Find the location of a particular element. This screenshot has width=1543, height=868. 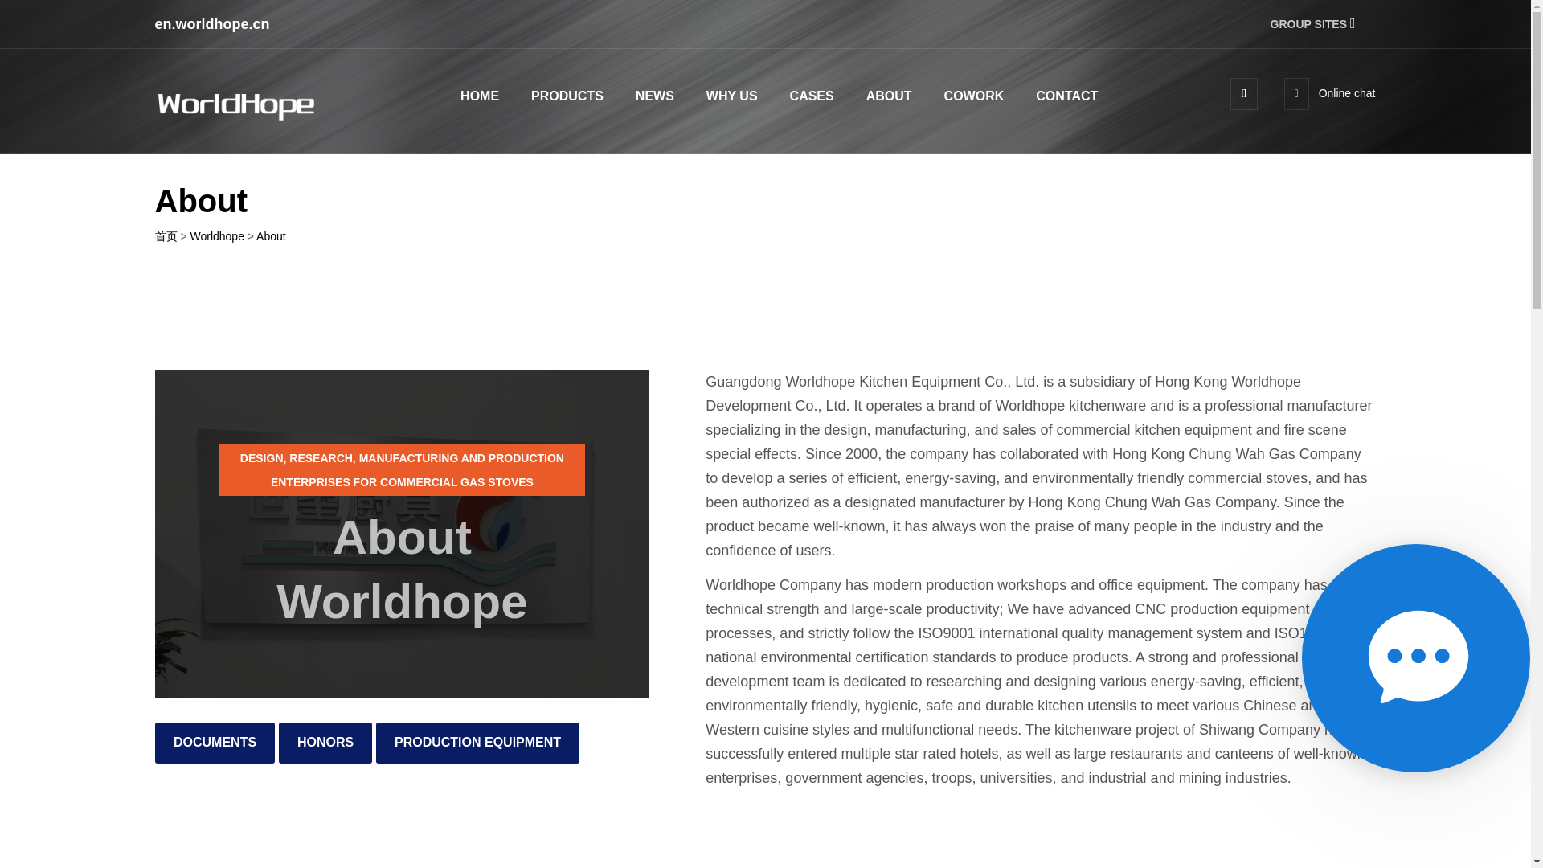

PRODUCTS is located at coordinates (567, 95).